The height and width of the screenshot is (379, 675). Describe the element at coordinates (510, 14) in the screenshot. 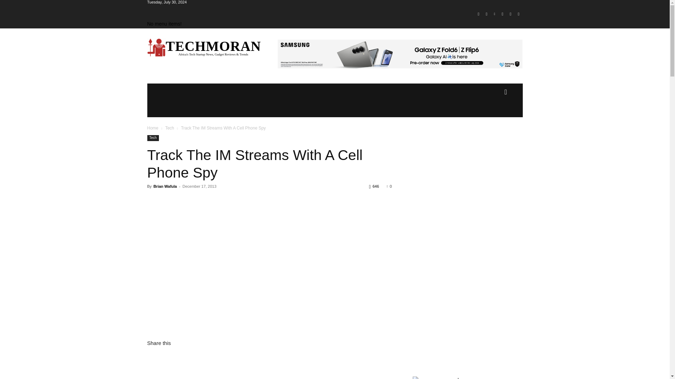

I see `Twitter` at that location.